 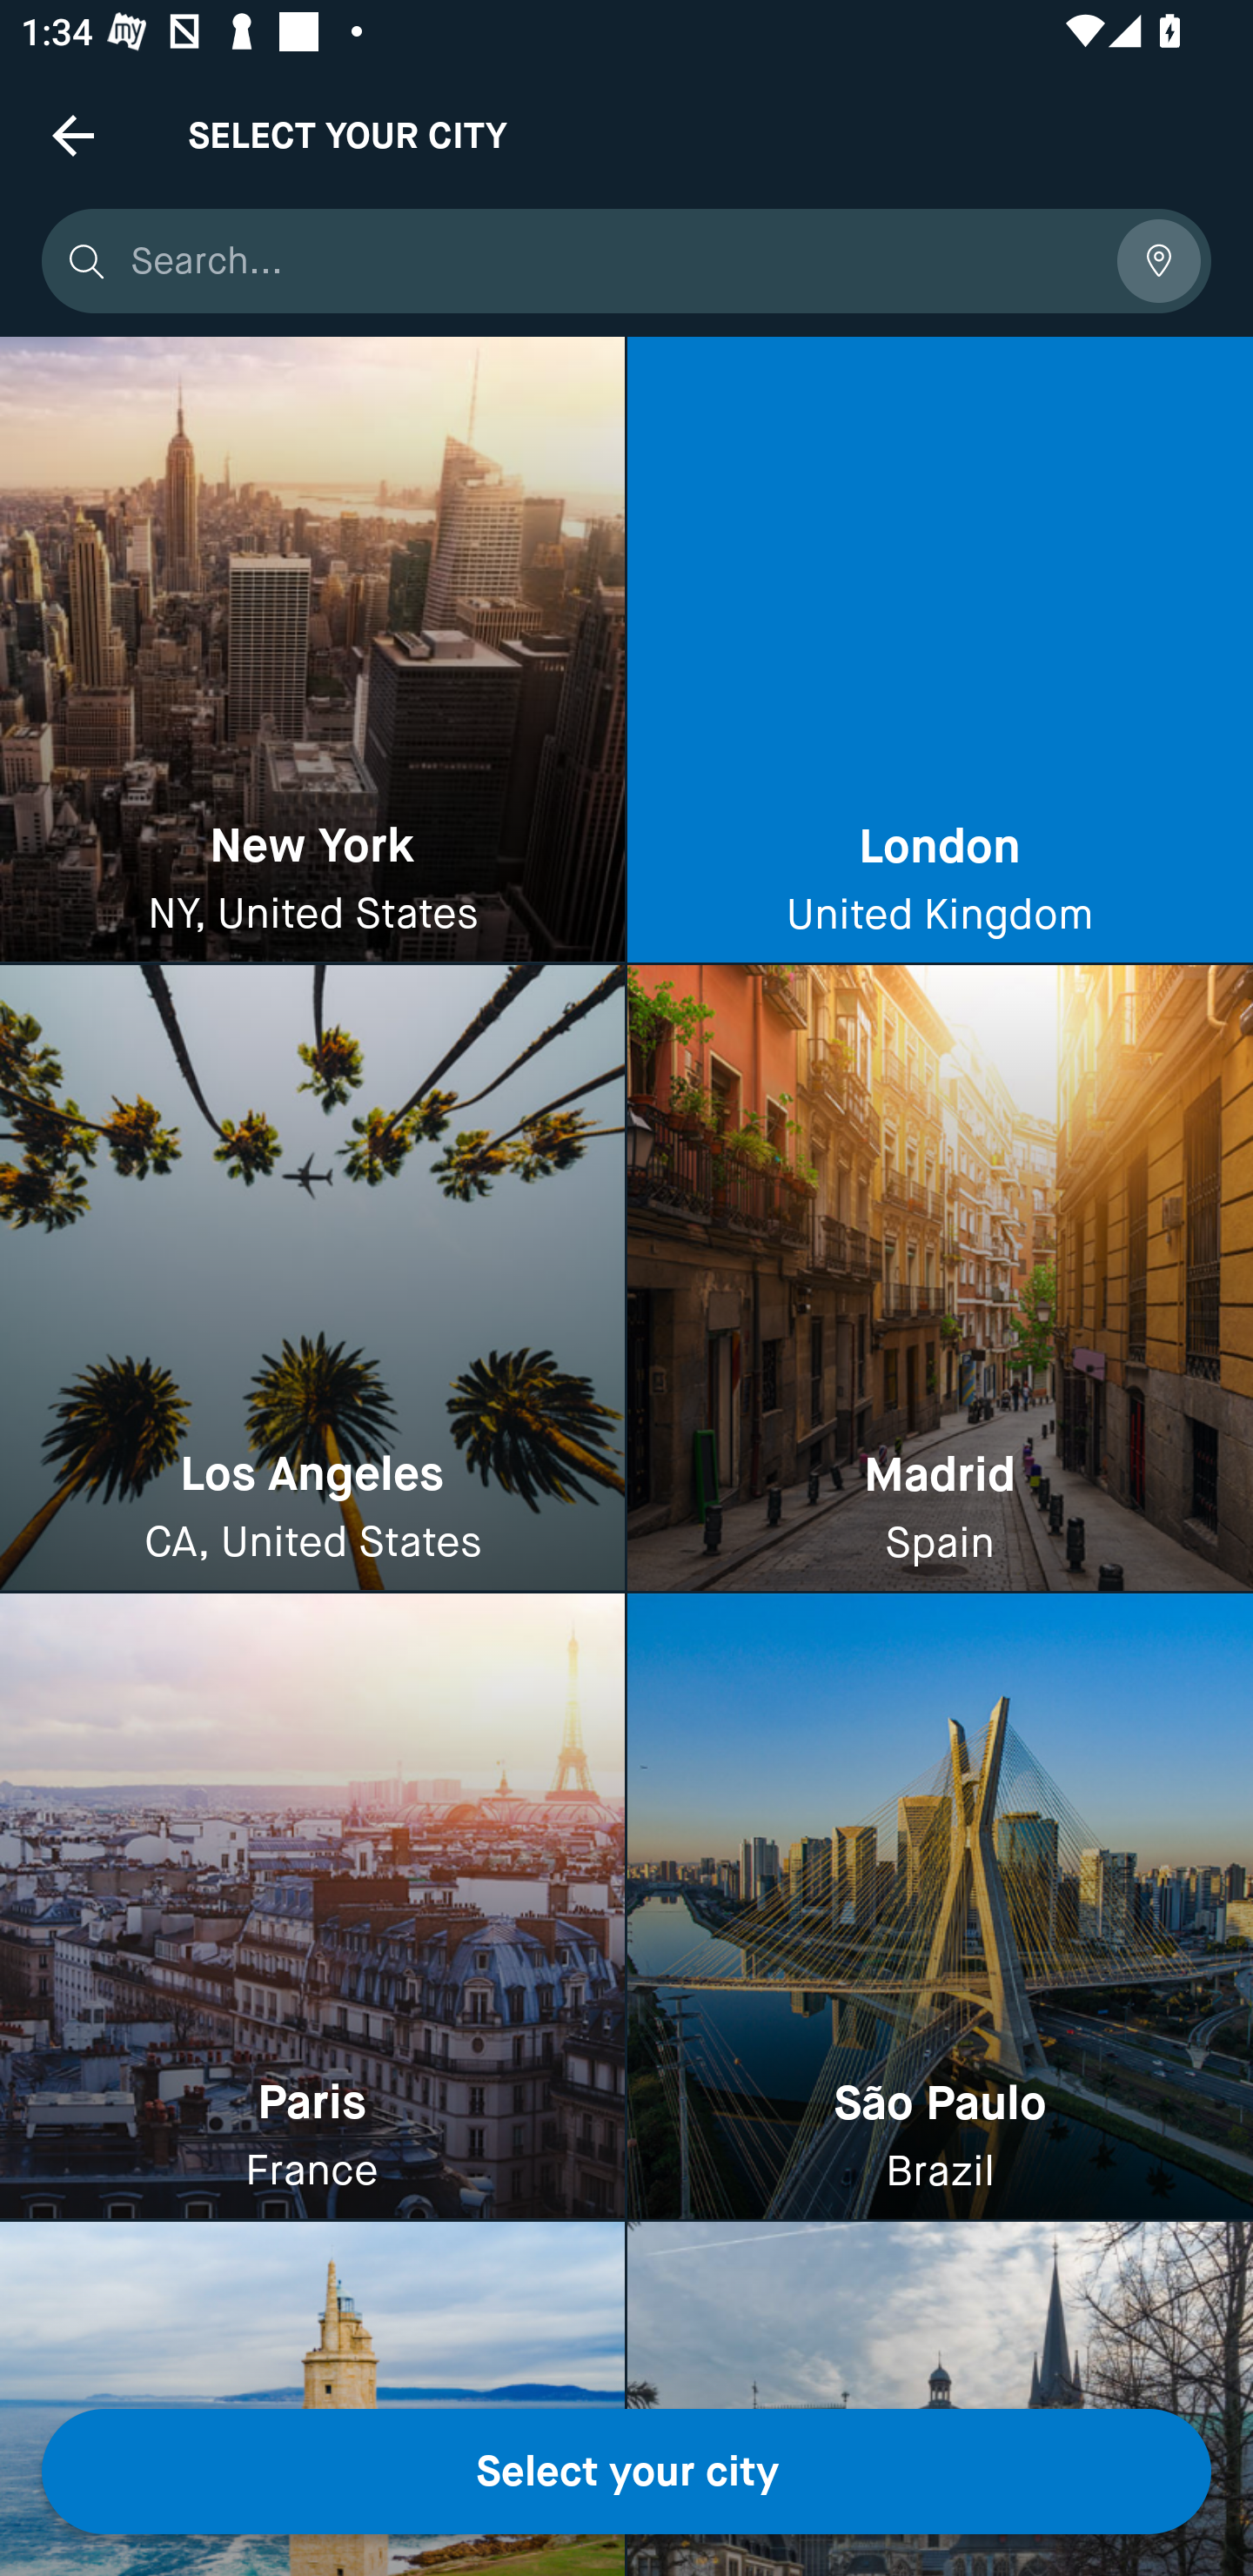 I want to click on Paris France, so click(x=312, y=1906).